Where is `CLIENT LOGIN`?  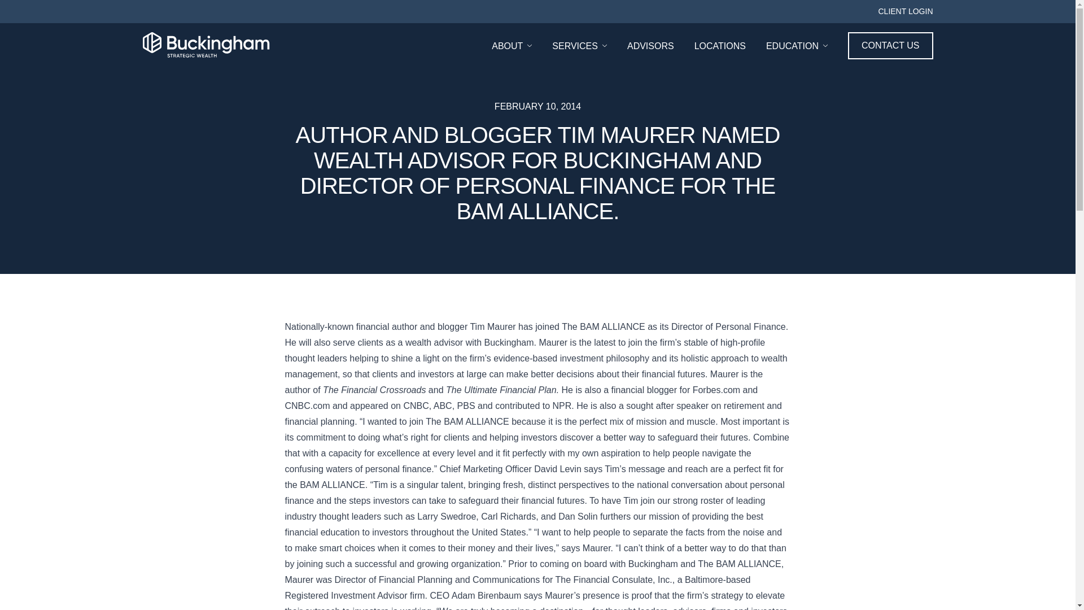
CLIENT LOGIN is located at coordinates (906, 11).